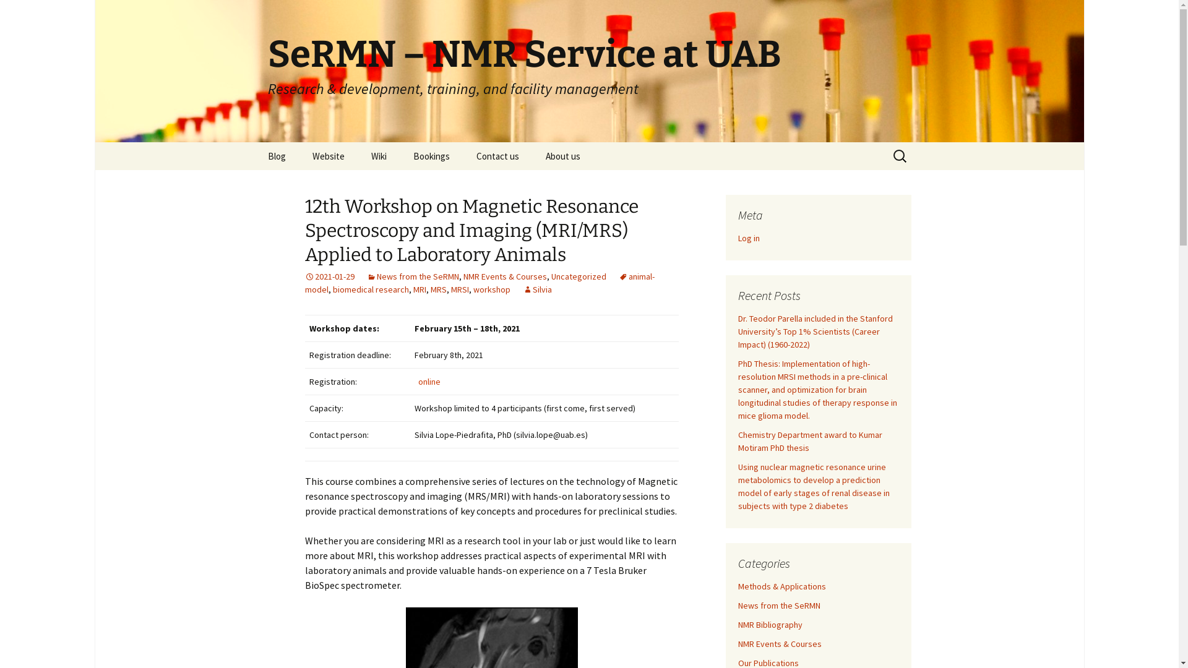  What do you see at coordinates (276, 156) in the screenshot?
I see `Blog` at bounding box center [276, 156].